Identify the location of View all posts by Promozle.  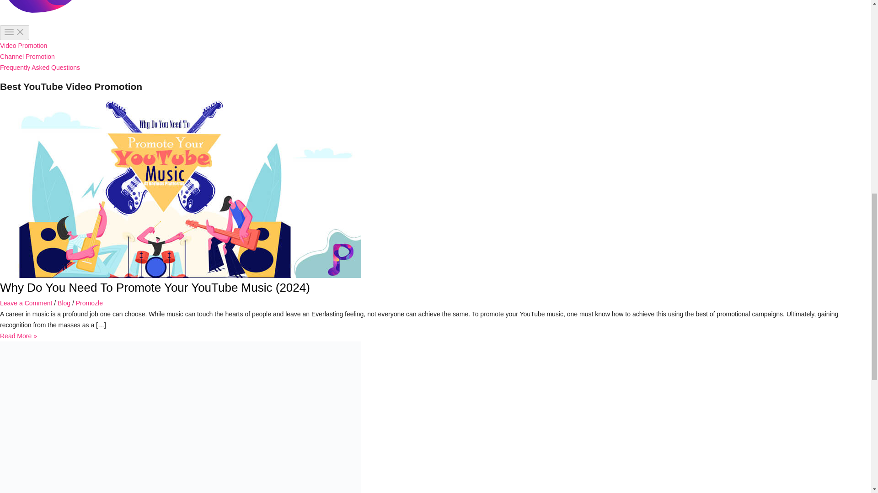
(89, 303).